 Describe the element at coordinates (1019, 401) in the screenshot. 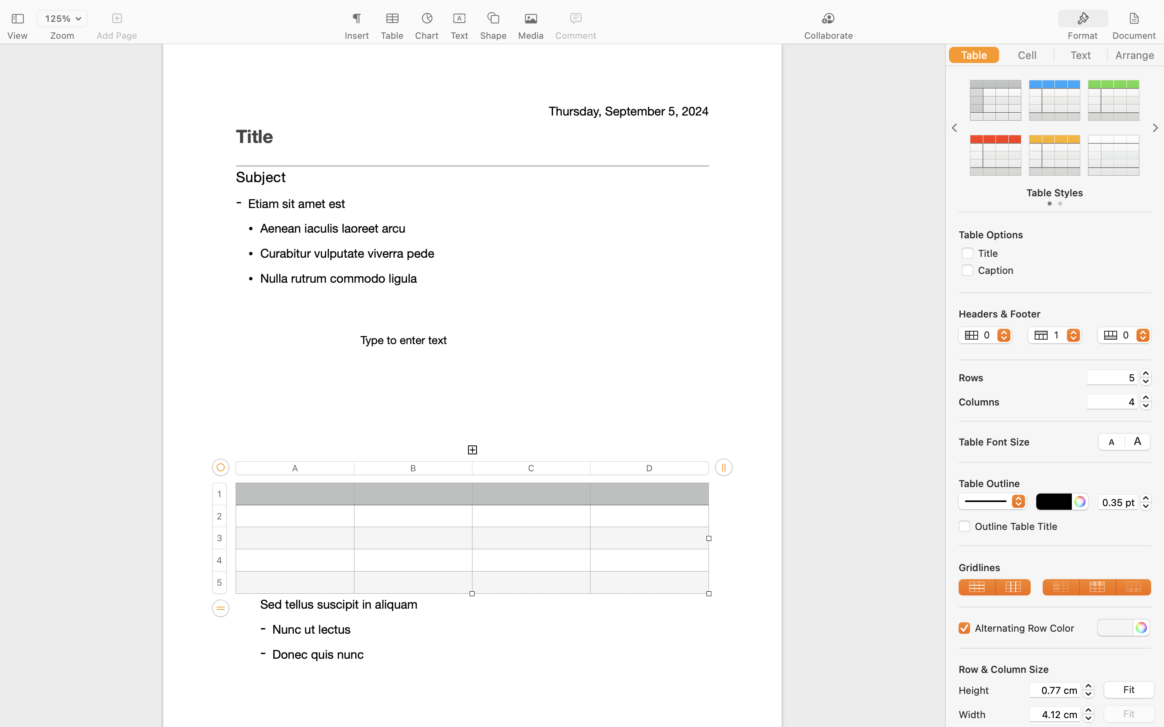

I see `Columns` at that location.